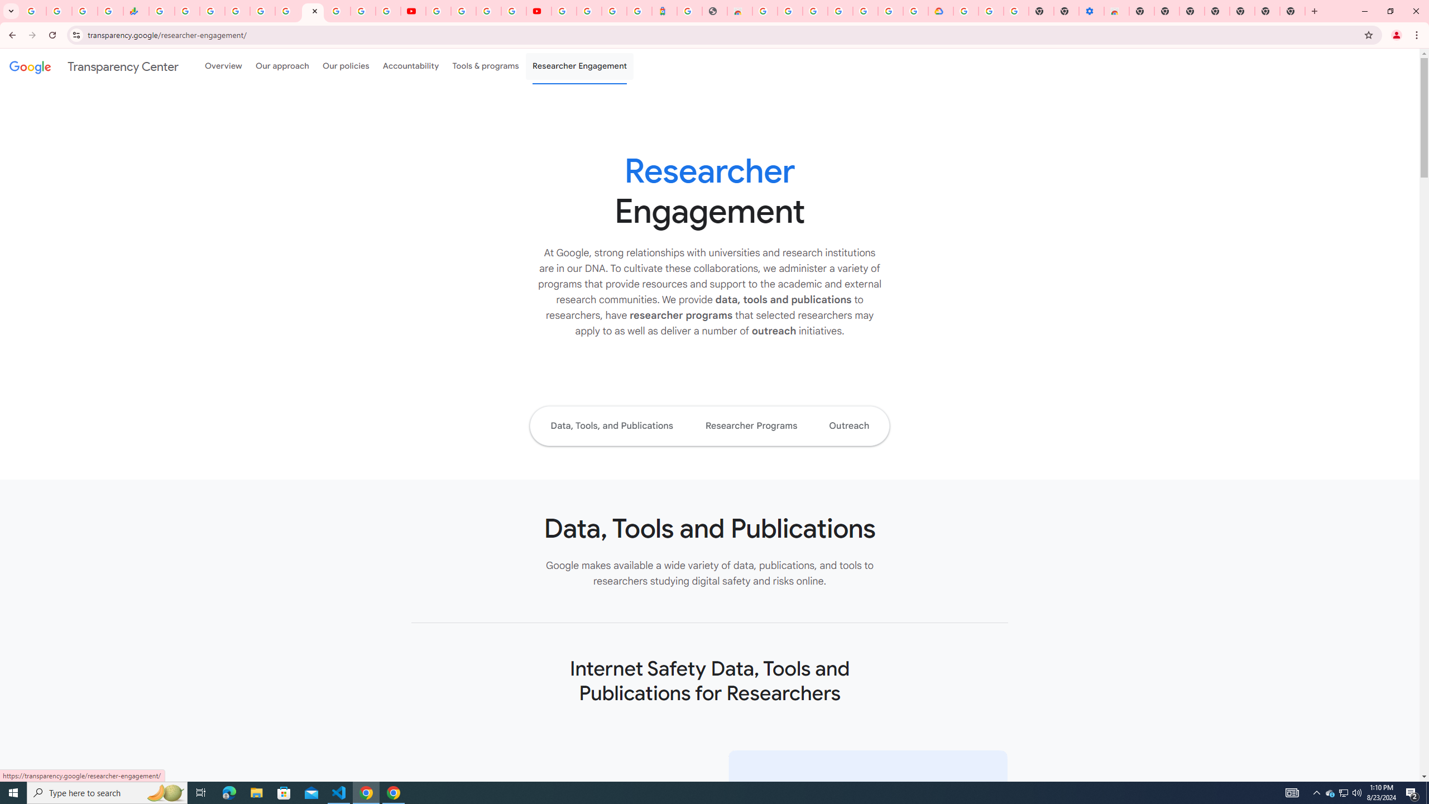  What do you see at coordinates (488, 11) in the screenshot?
I see `Create your Google Account` at bounding box center [488, 11].